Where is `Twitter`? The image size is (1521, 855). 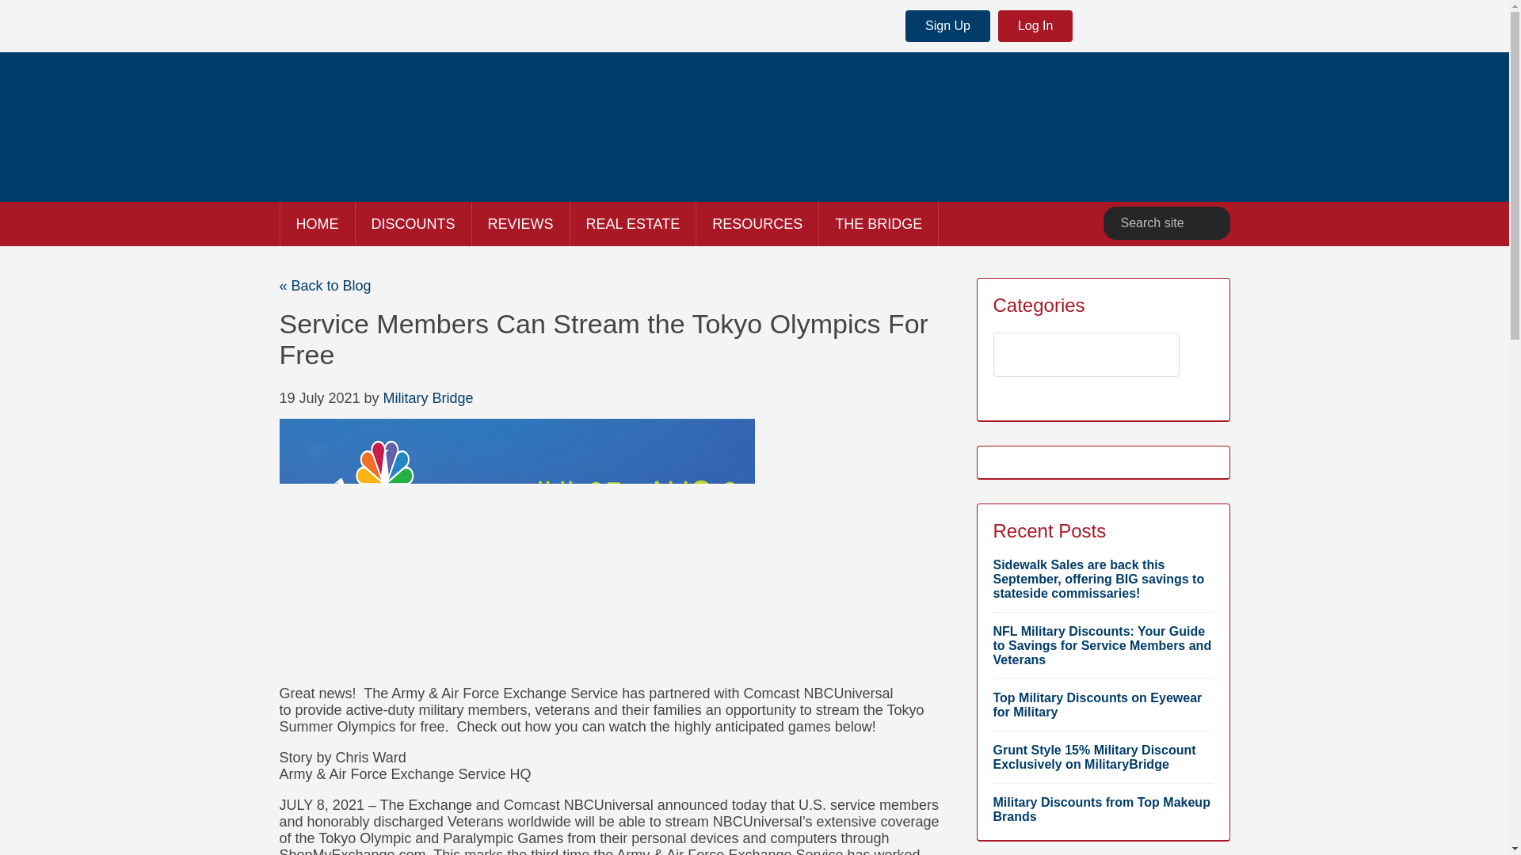 Twitter is located at coordinates (1139, 27).